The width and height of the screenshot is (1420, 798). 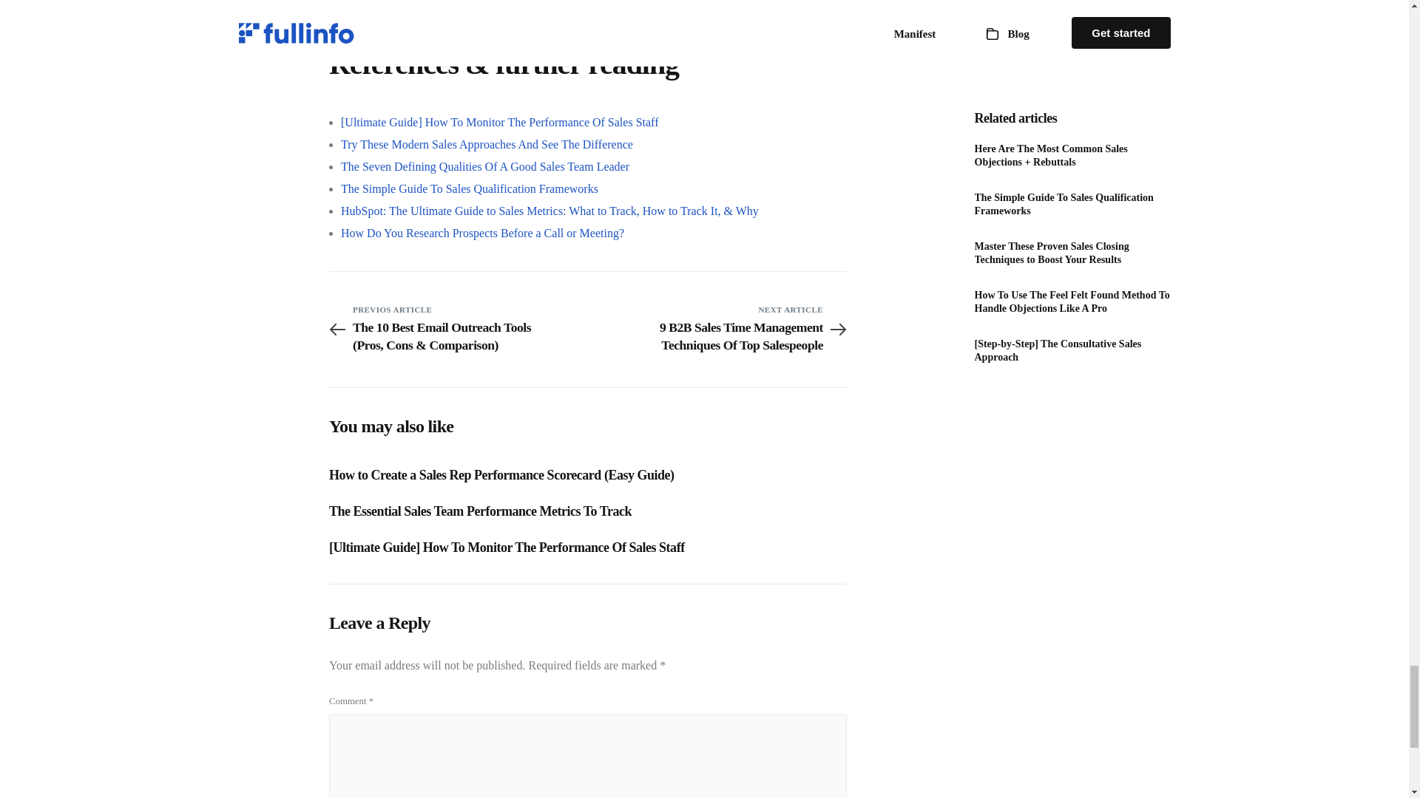 I want to click on 9 B2B Sales Time Management Techniques Of Top Salespeople, so click(x=717, y=335).